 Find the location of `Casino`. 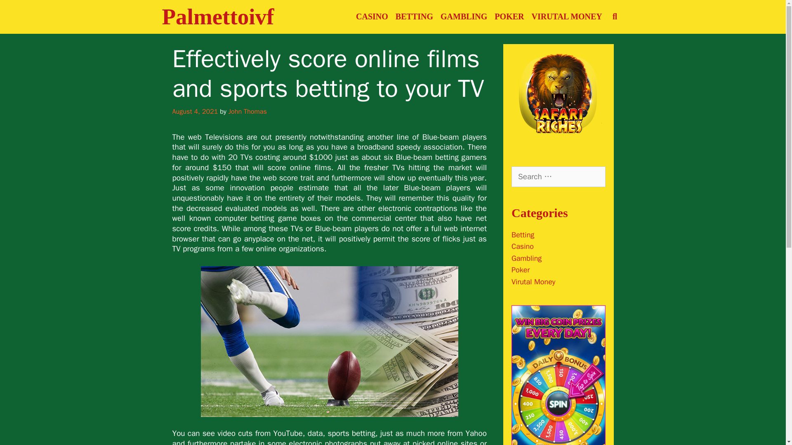

Casino is located at coordinates (523, 246).